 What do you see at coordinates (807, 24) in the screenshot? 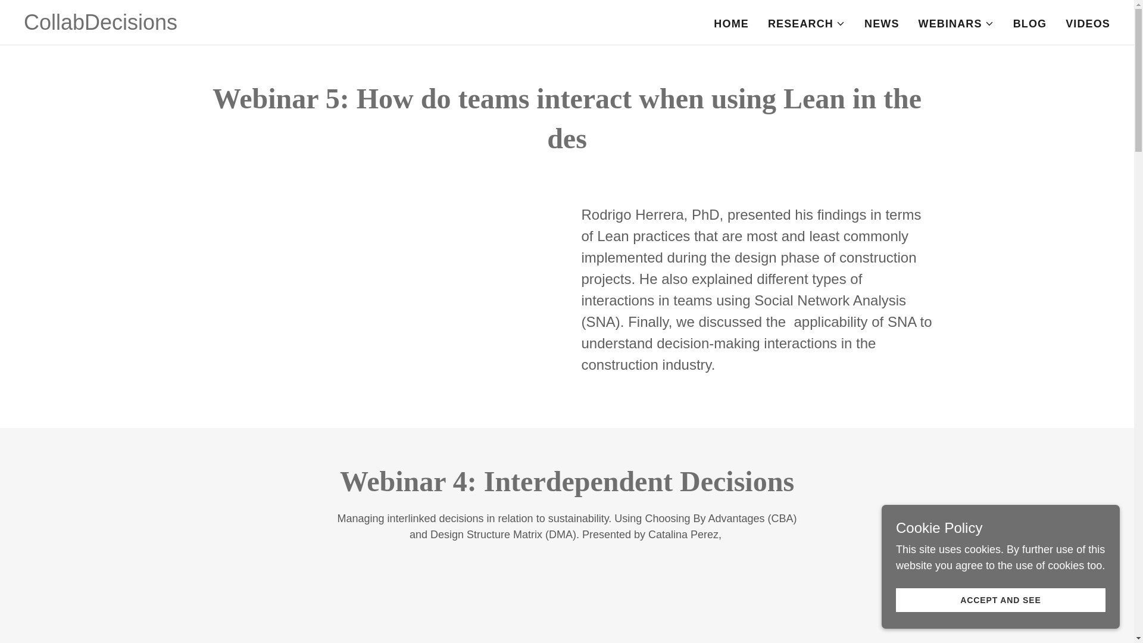
I see `RESEARCH` at bounding box center [807, 24].